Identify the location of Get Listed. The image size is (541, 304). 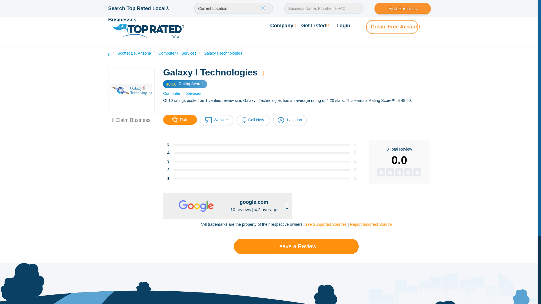
(315, 25).